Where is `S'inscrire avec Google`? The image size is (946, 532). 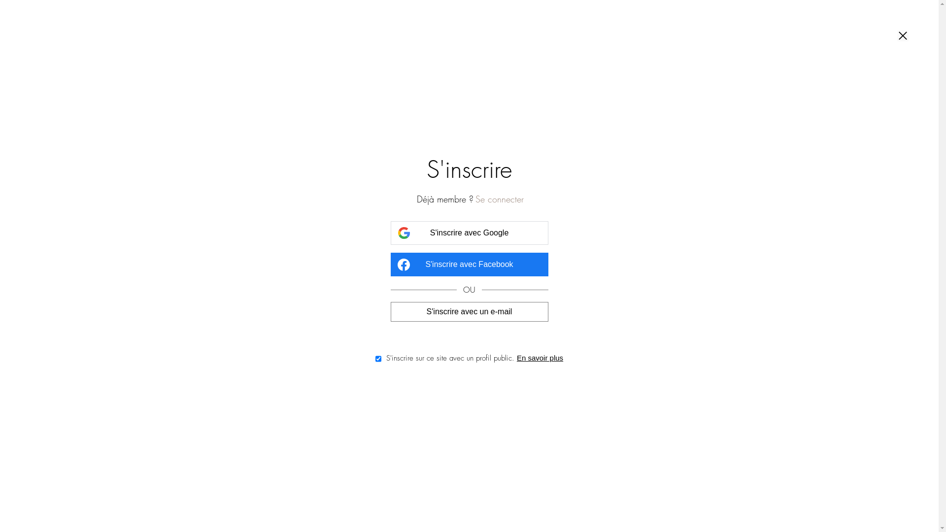
S'inscrire avec Google is located at coordinates (469, 233).